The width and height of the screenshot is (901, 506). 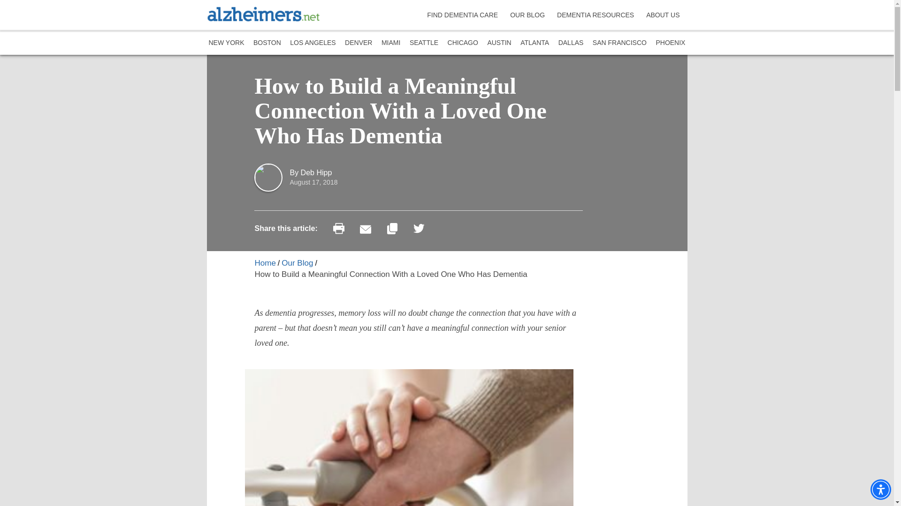 I want to click on SAN FRANCISCO, so click(x=619, y=42).